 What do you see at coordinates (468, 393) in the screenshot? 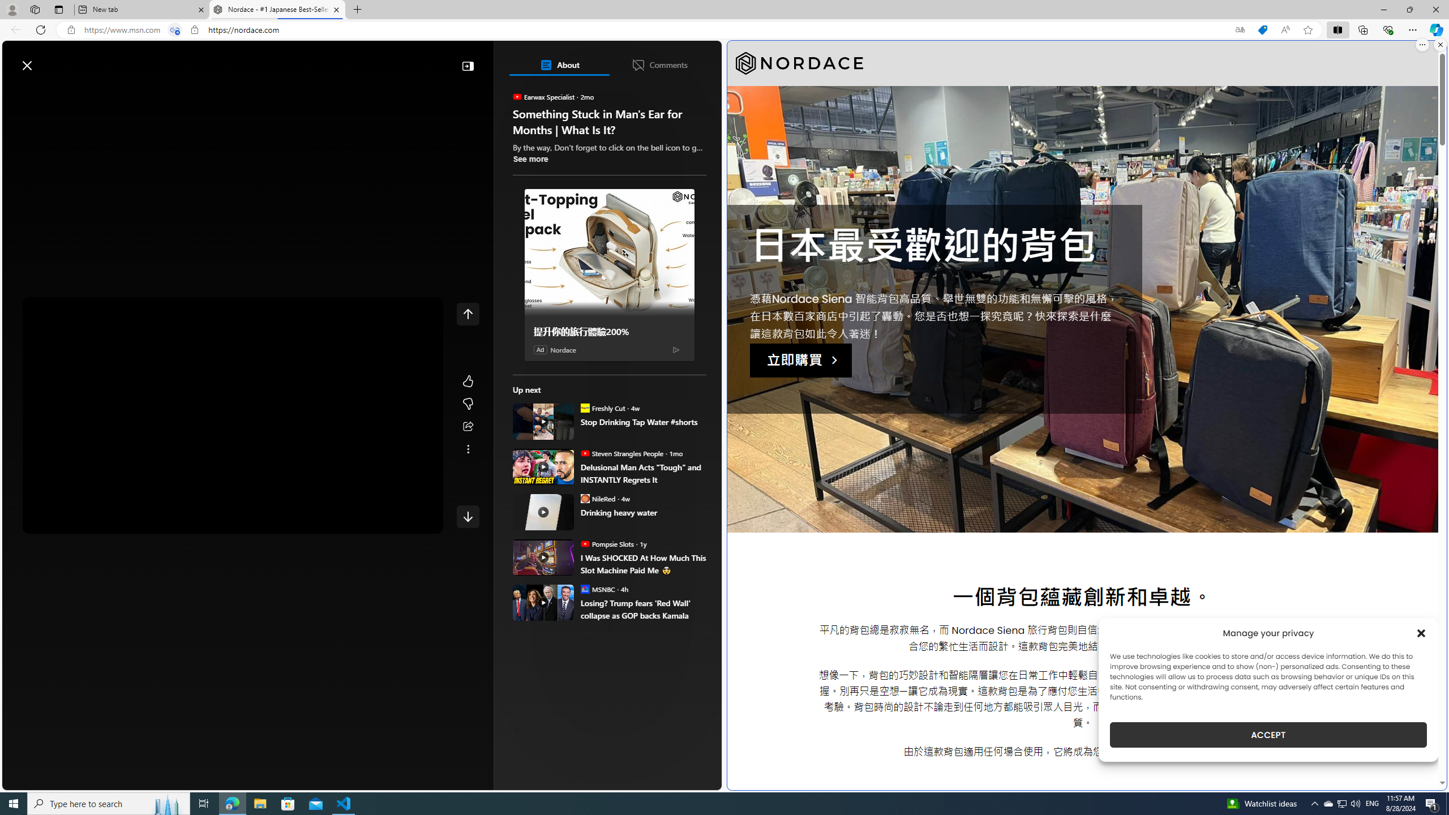
I see `More like thisFewer like this` at bounding box center [468, 393].